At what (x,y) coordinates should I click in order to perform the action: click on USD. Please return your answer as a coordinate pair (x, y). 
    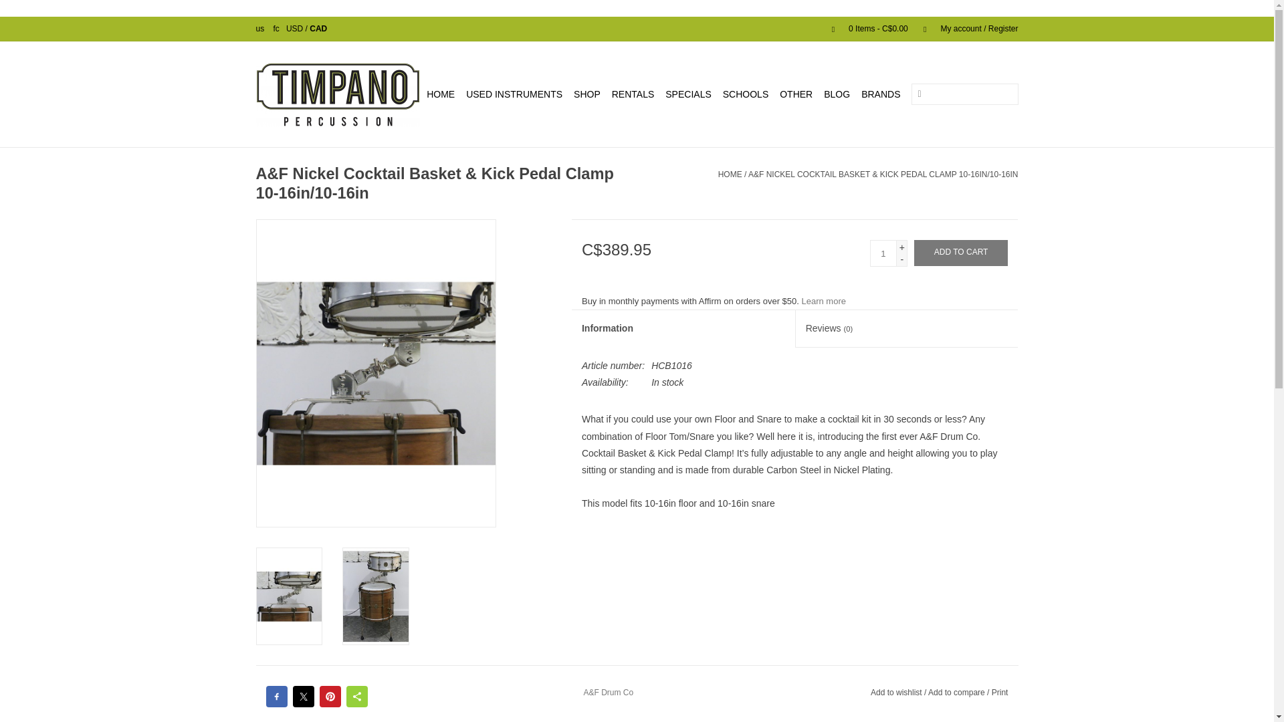
    Looking at the image, I should click on (296, 28).